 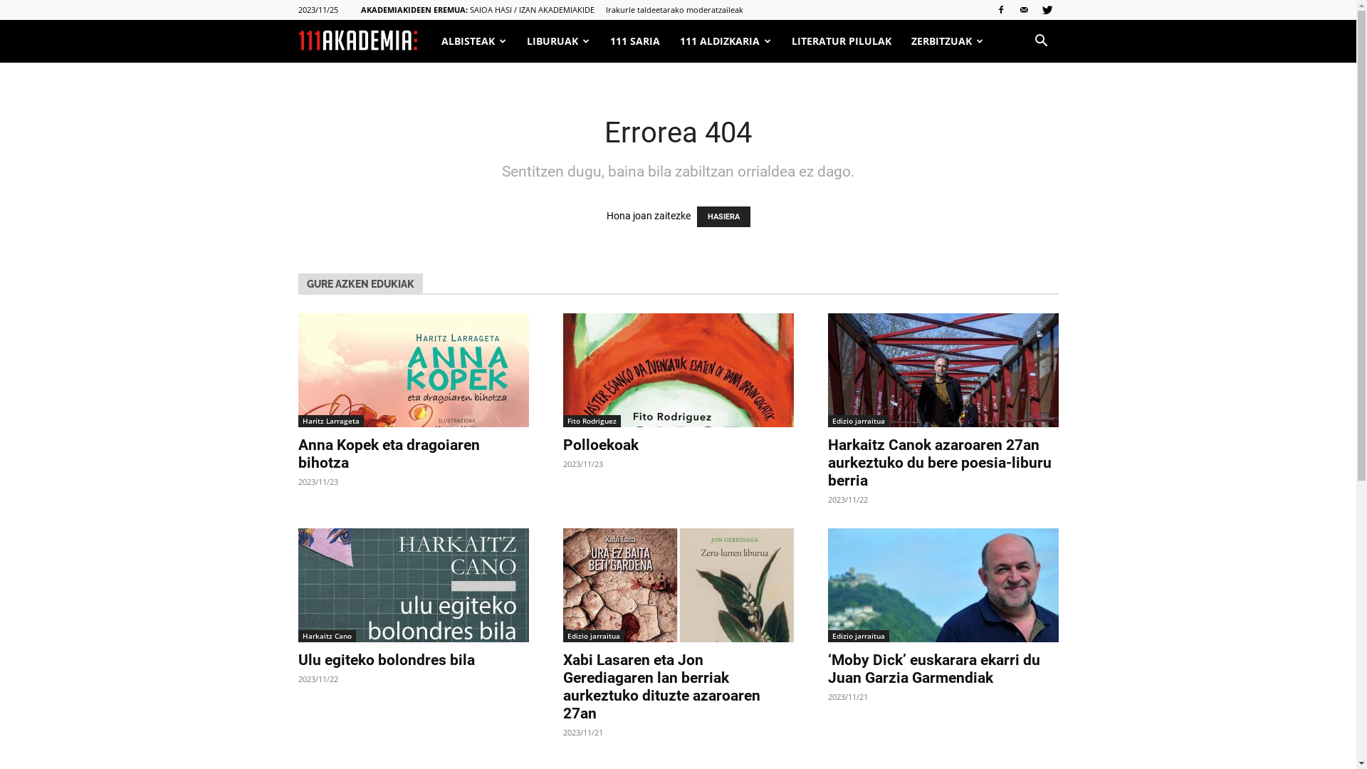 What do you see at coordinates (386, 660) in the screenshot?
I see `Ulu egiteko bolondres bila` at bounding box center [386, 660].